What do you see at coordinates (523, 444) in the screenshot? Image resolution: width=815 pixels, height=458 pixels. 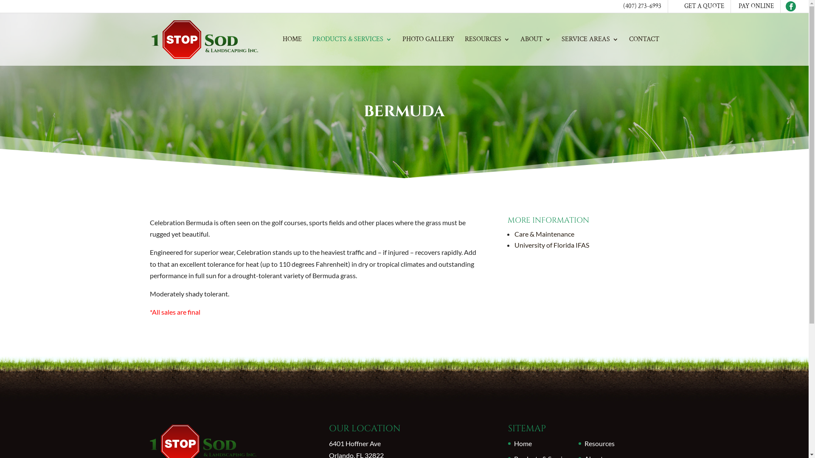 I see `Home` at bounding box center [523, 444].